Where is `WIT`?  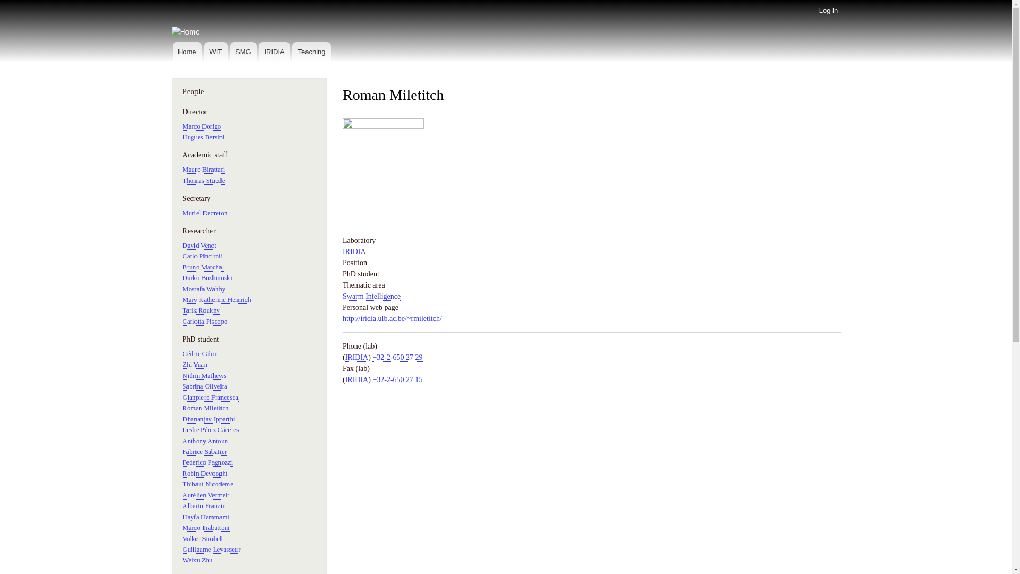
WIT is located at coordinates (216, 52).